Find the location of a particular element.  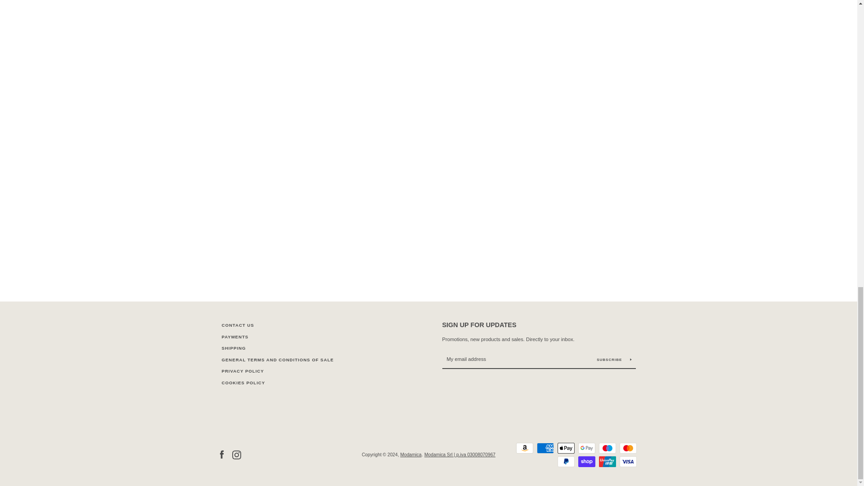

American Express is located at coordinates (545, 448).